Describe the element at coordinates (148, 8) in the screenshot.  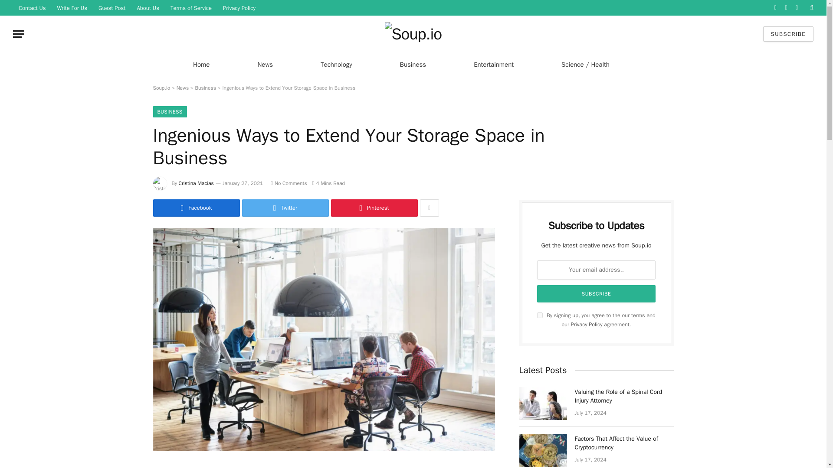
I see `About Us` at that location.